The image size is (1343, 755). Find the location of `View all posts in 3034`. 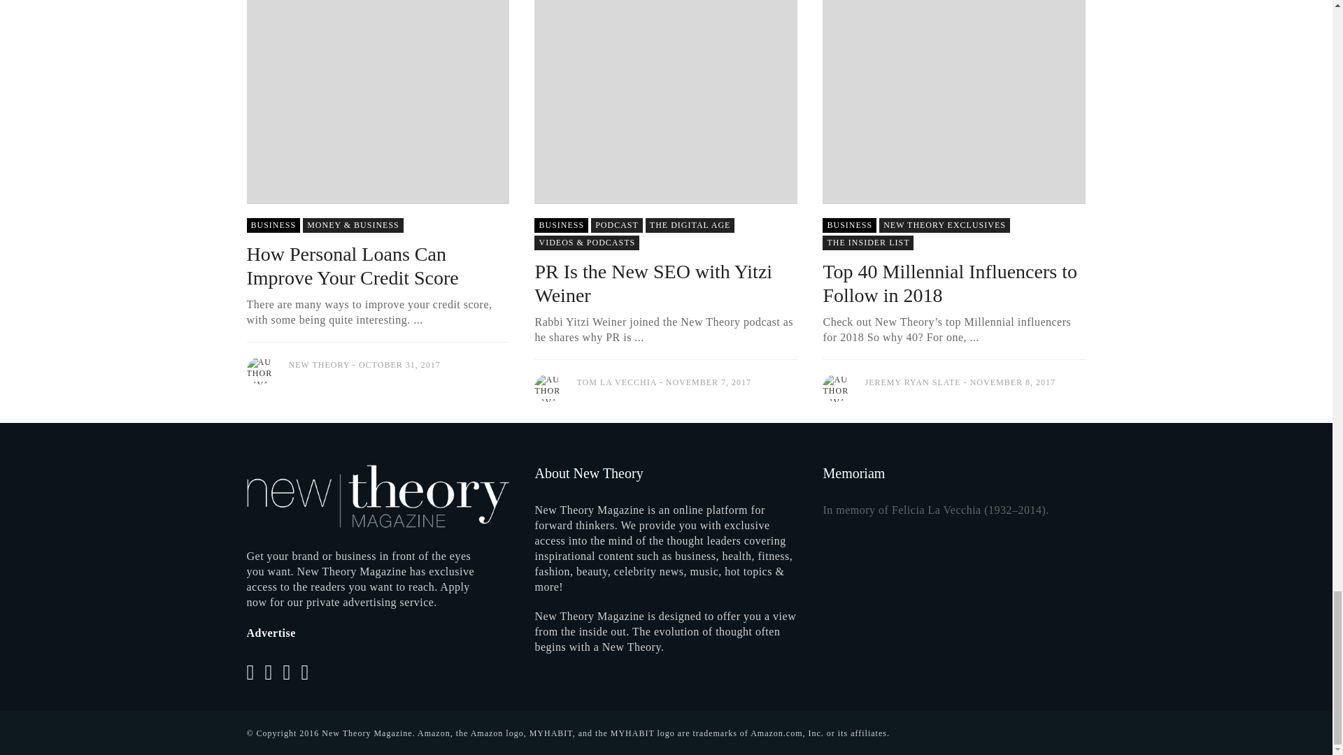

View all posts in 3034 is located at coordinates (867, 242).